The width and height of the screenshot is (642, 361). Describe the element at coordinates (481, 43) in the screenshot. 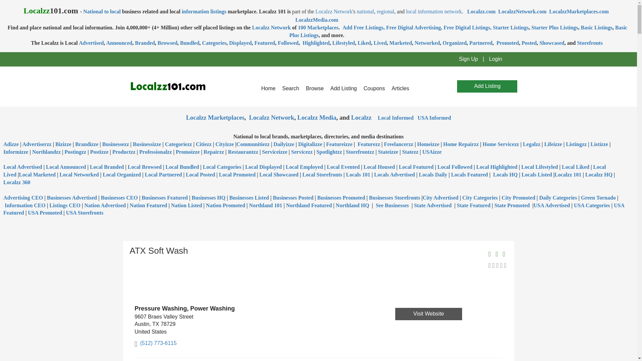

I see `Partnered` at that location.